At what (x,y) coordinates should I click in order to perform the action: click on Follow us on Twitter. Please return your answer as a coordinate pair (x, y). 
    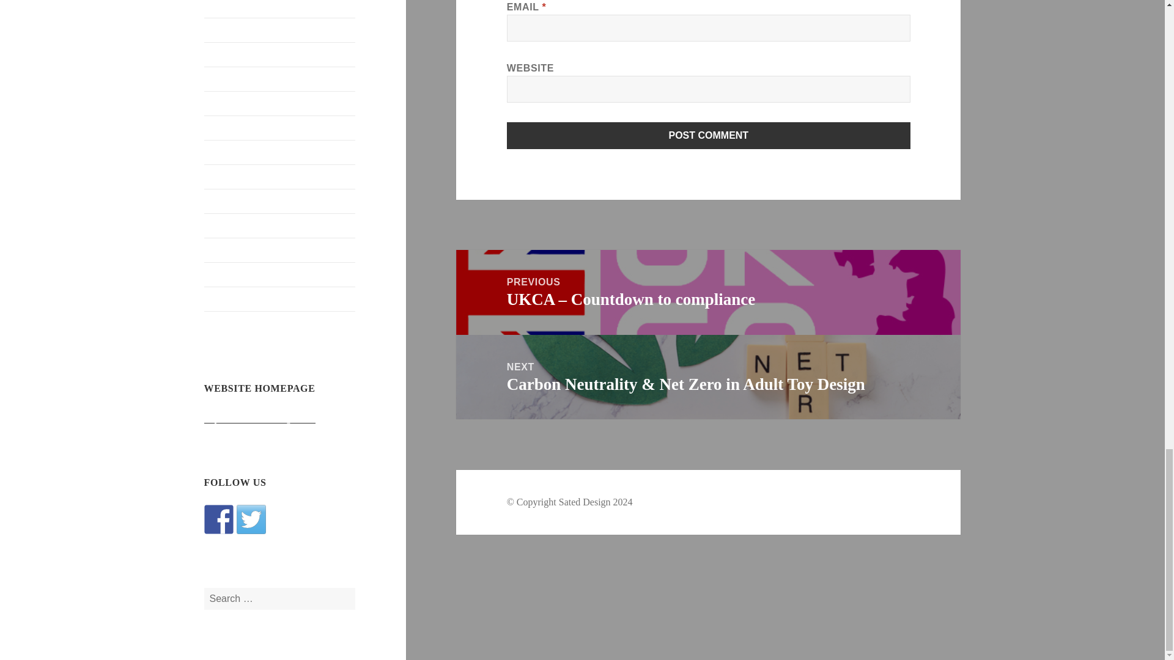
    Looking at the image, I should click on (251, 519).